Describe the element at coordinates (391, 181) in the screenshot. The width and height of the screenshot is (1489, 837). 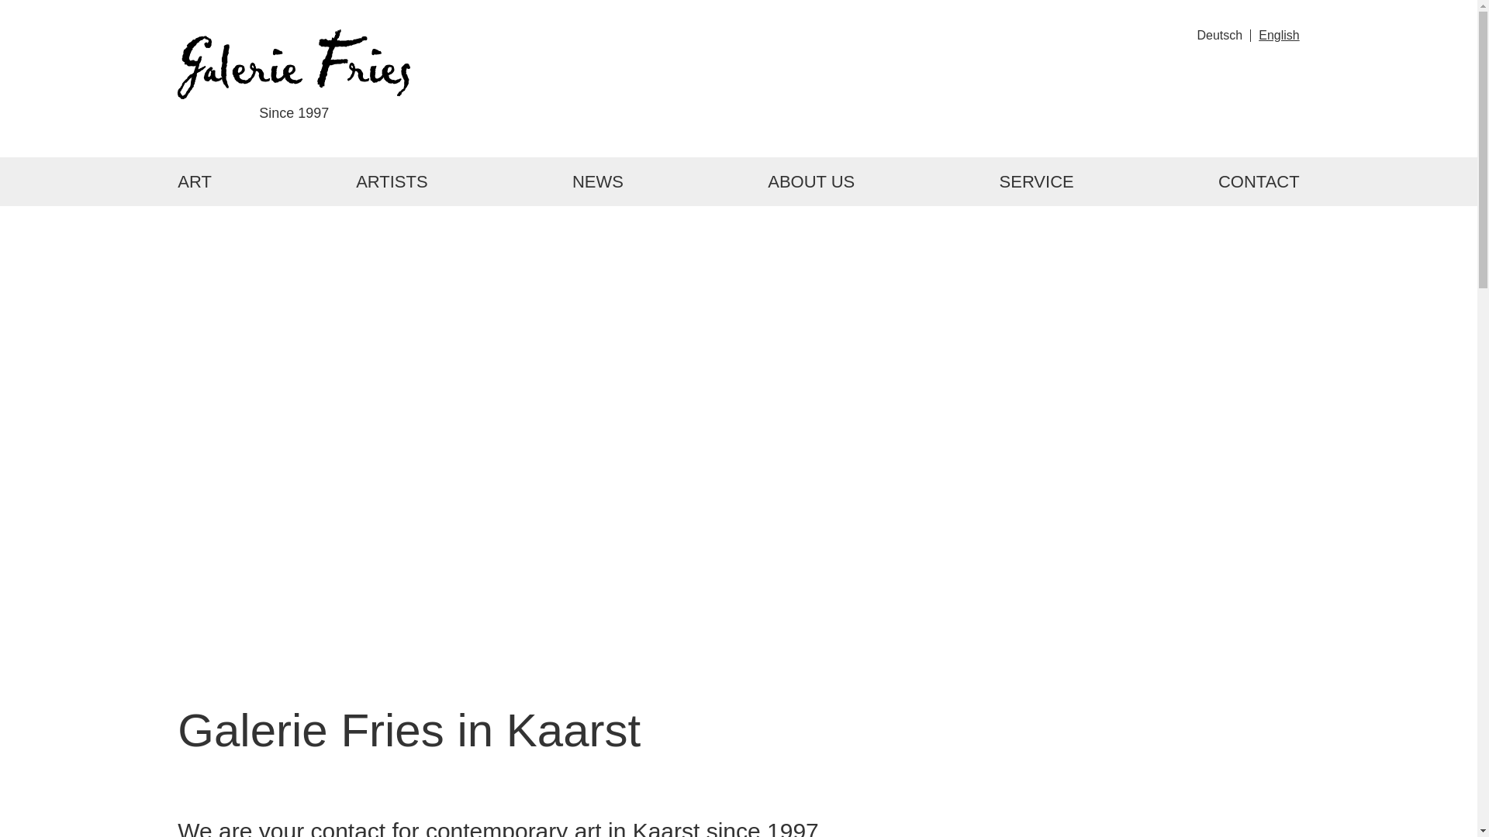
I see `ARTISTS` at that location.